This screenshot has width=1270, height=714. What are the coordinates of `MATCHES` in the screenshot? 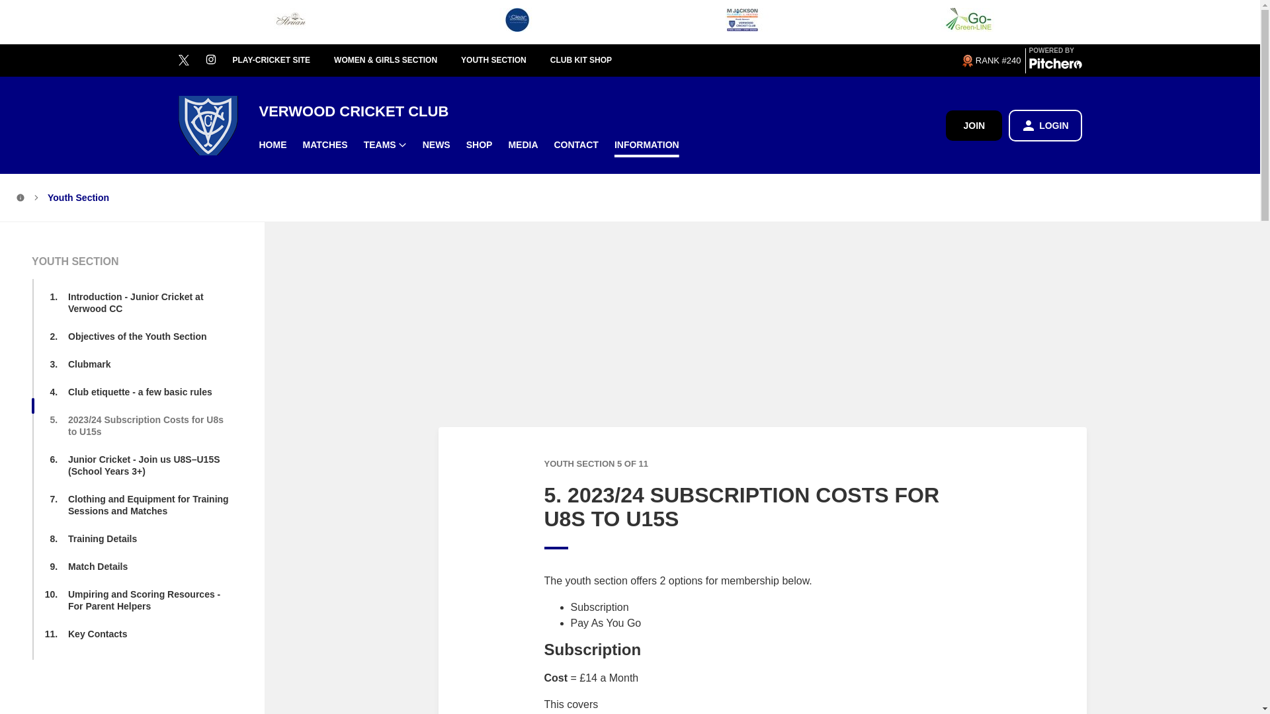 It's located at (325, 144).